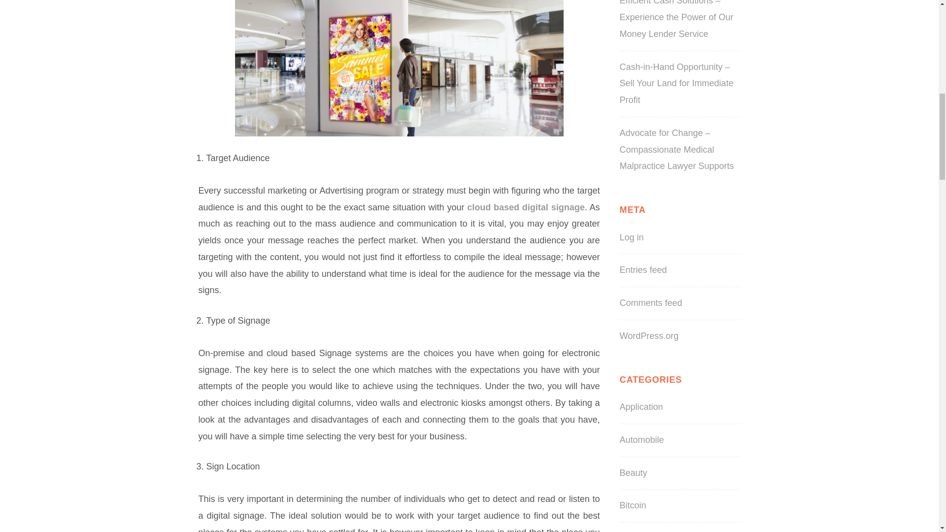 The image size is (946, 532). What do you see at coordinates (632, 237) in the screenshot?
I see `Log in` at bounding box center [632, 237].